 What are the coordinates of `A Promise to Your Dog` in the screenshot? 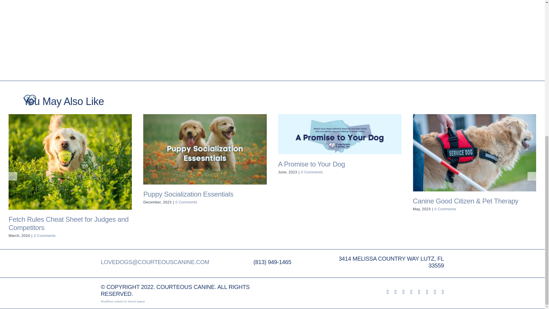 It's located at (311, 164).